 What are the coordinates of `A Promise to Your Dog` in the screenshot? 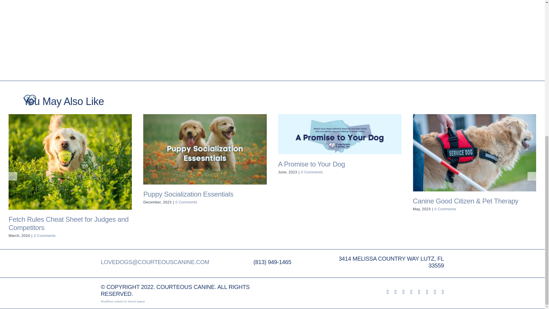 It's located at (311, 164).